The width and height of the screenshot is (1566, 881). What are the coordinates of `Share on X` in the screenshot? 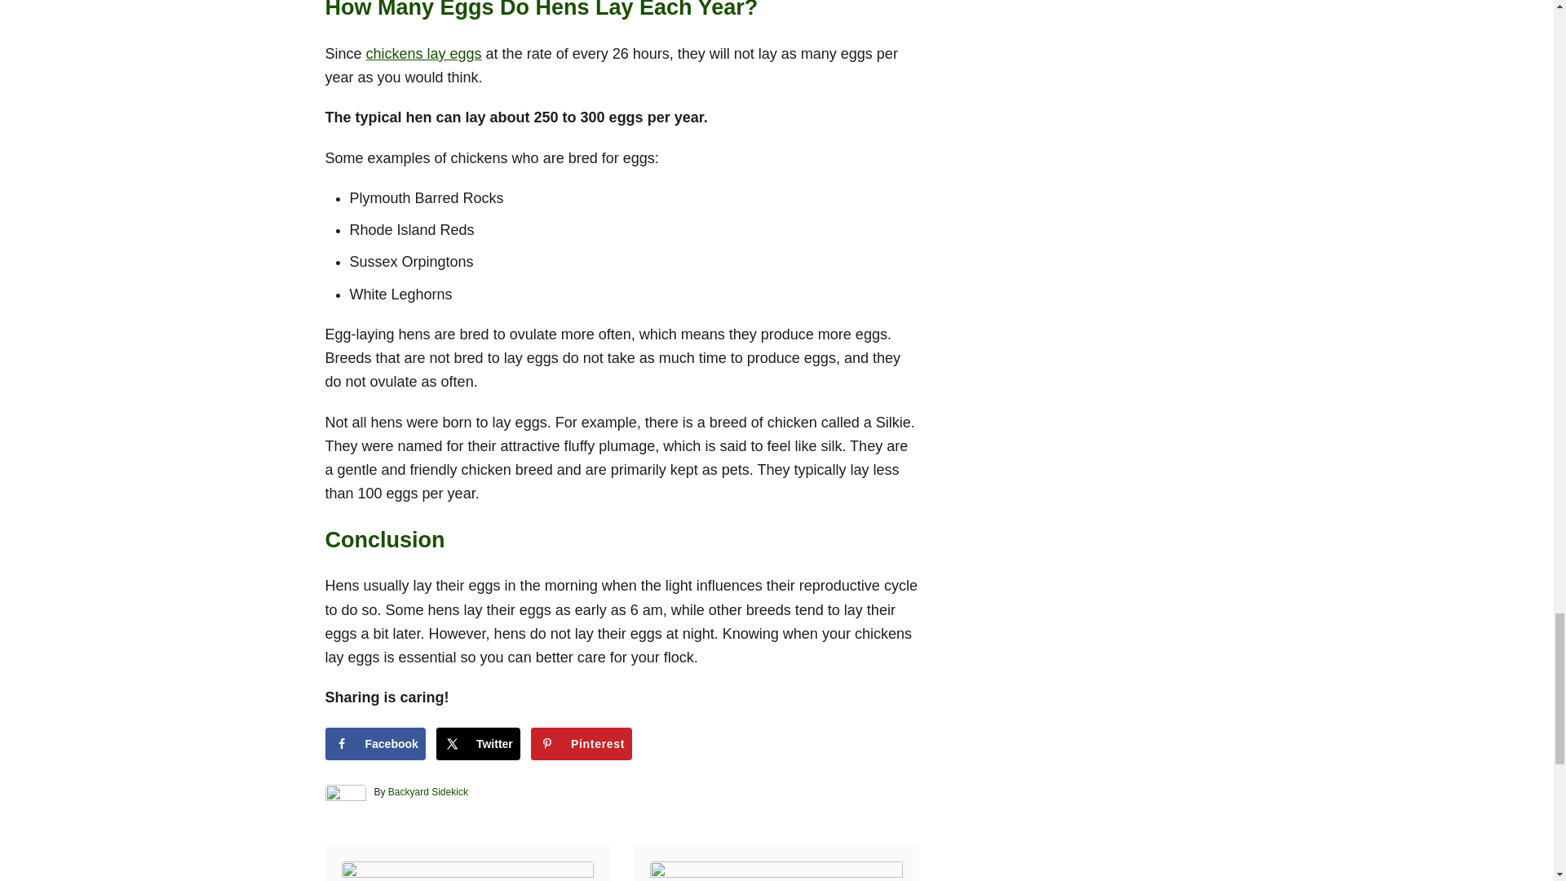 It's located at (478, 744).